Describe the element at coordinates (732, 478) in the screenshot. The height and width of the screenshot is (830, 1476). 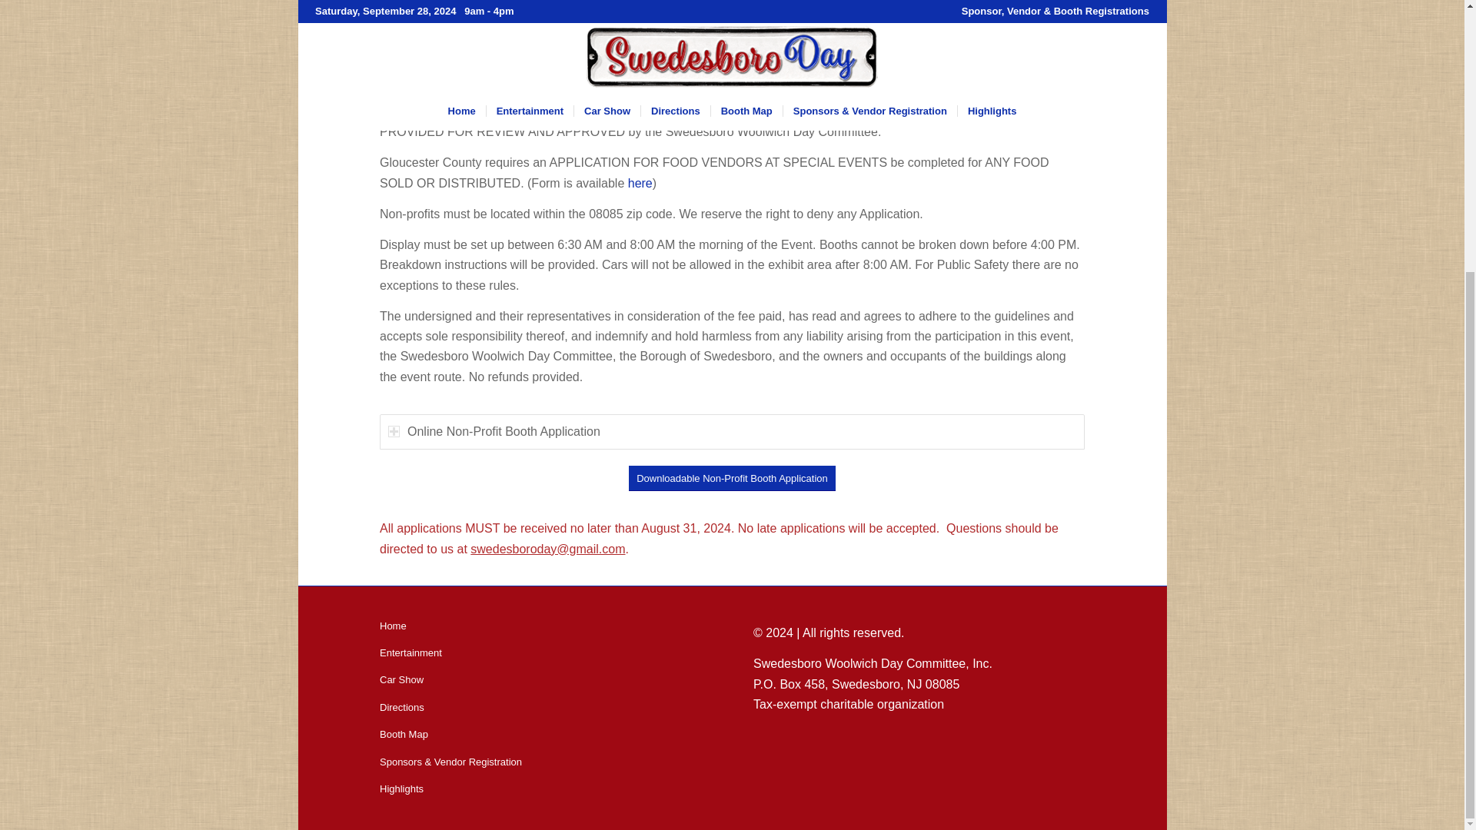
I see `Downloadable Non-Profit Booth Application` at that location.